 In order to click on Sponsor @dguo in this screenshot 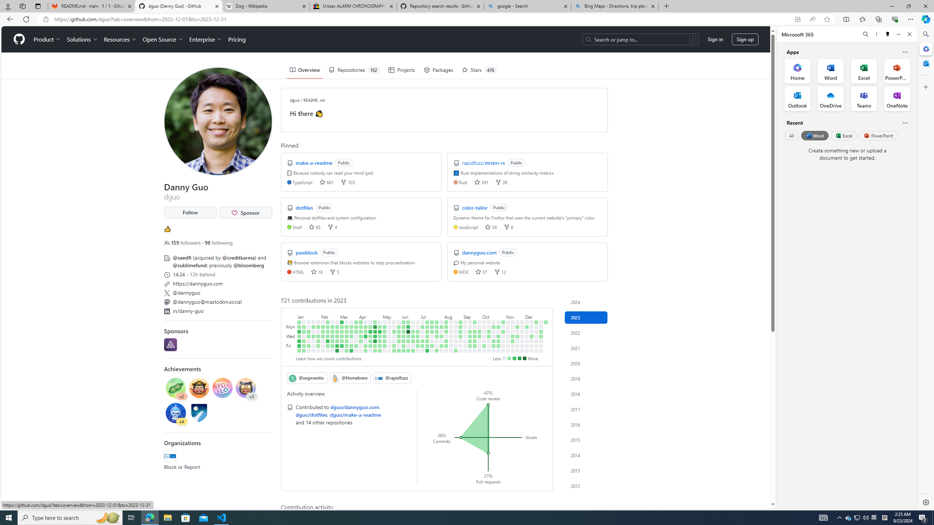, I will do `click(245, 213)`.